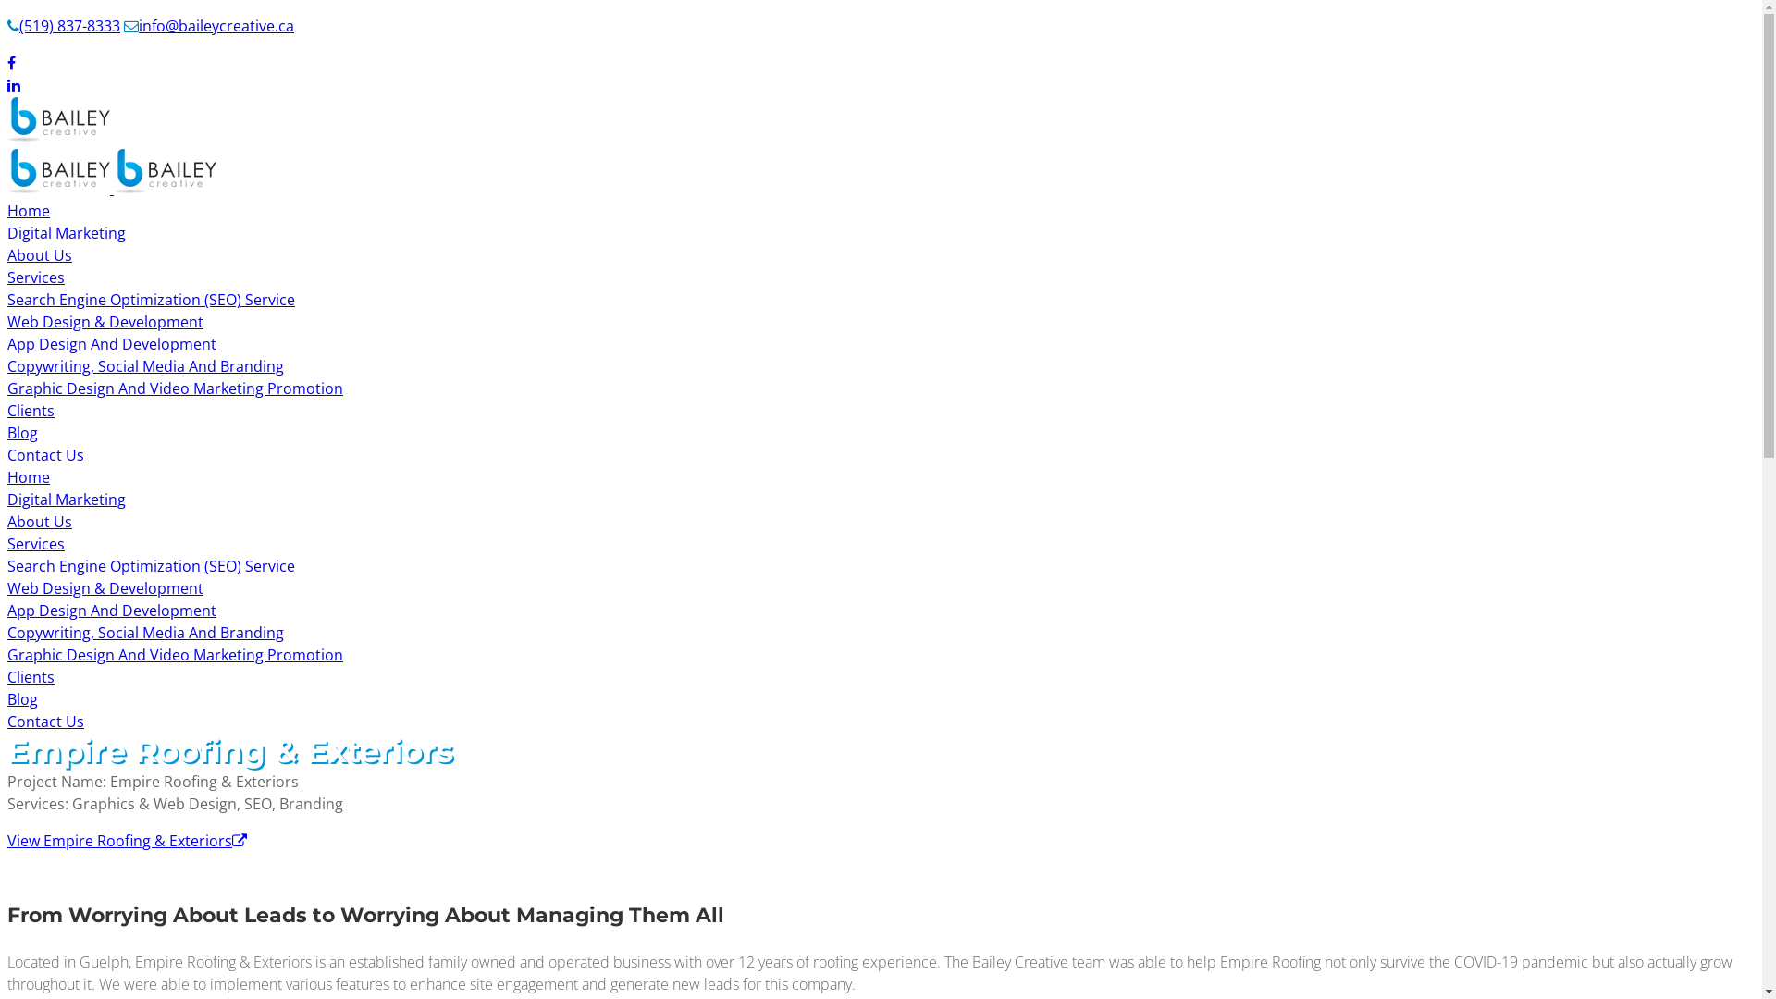  What do you see at coordinates (36, 277) in the screenshot?
I see `Services` at bounding box center [36, 277].